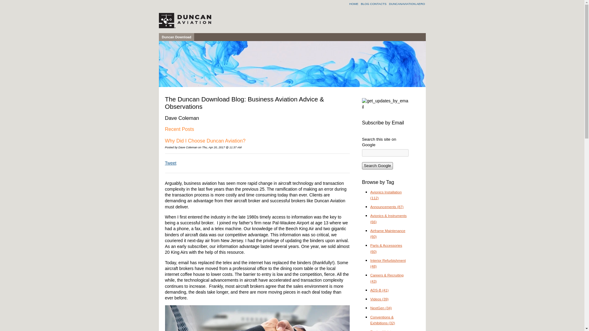 The image size is (589, 331). Describe the element at coordinates (171, 163) in the screenshot. I see `Tweet` at that location.